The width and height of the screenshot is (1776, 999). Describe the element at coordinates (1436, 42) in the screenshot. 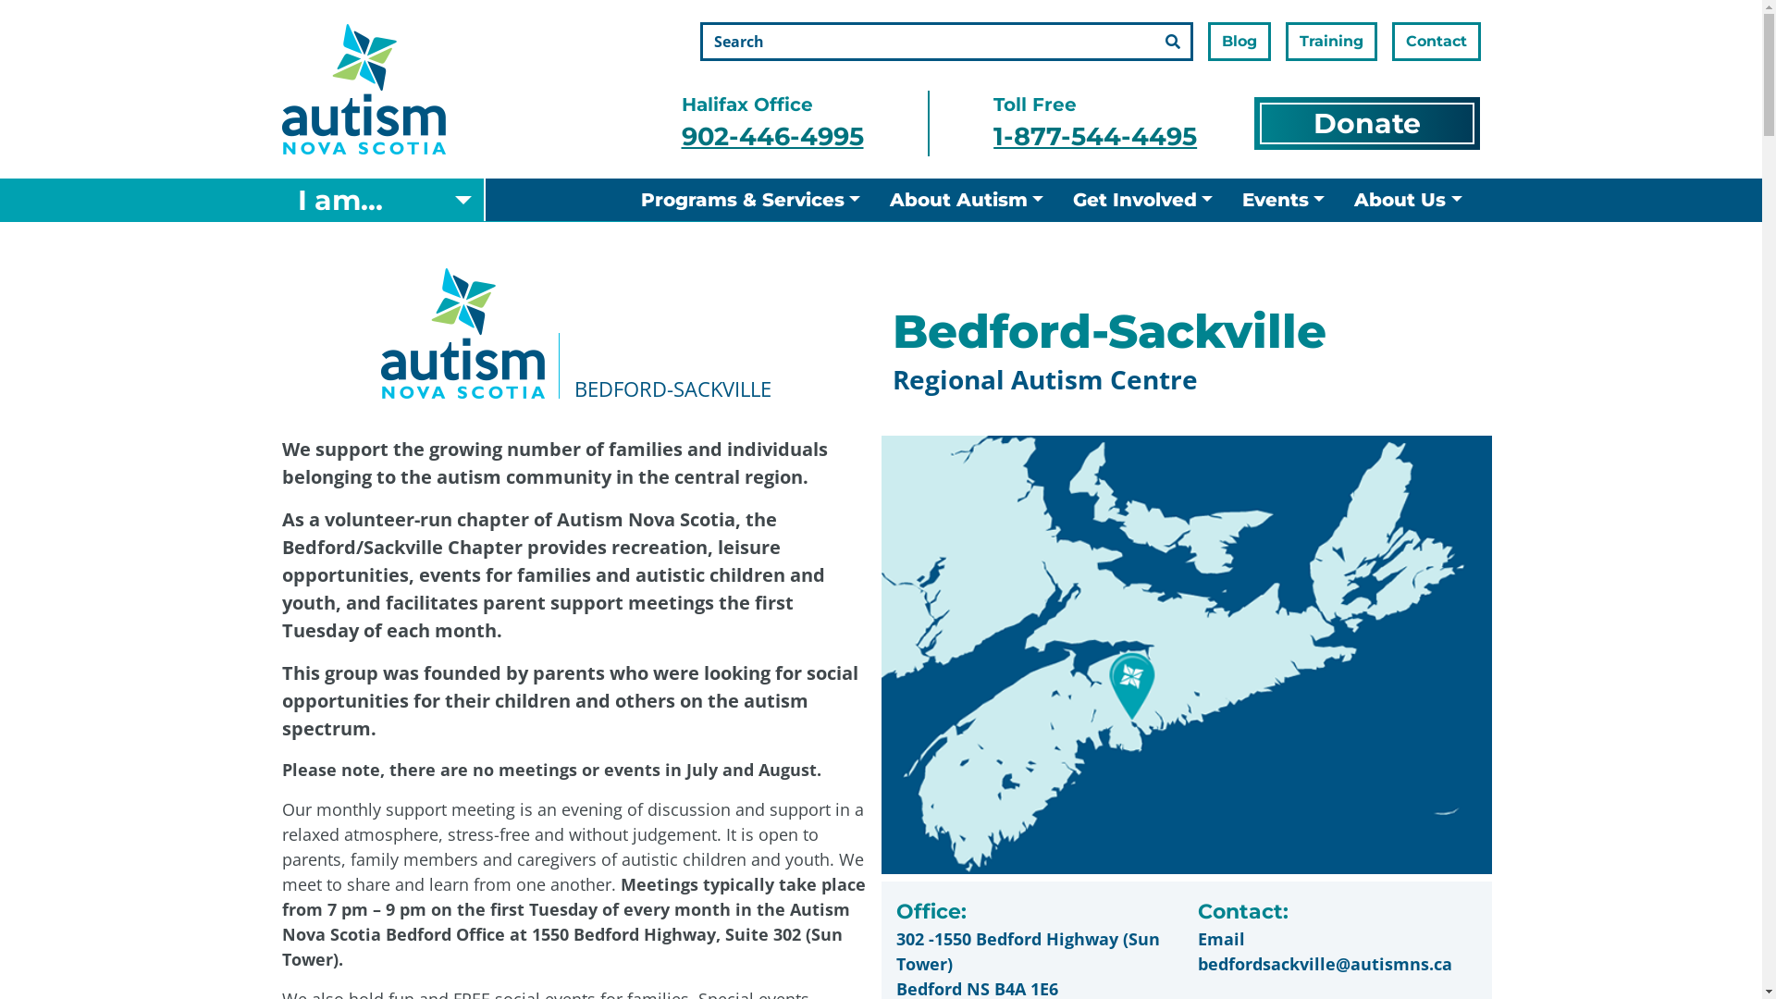

I see `Contact` at that location.